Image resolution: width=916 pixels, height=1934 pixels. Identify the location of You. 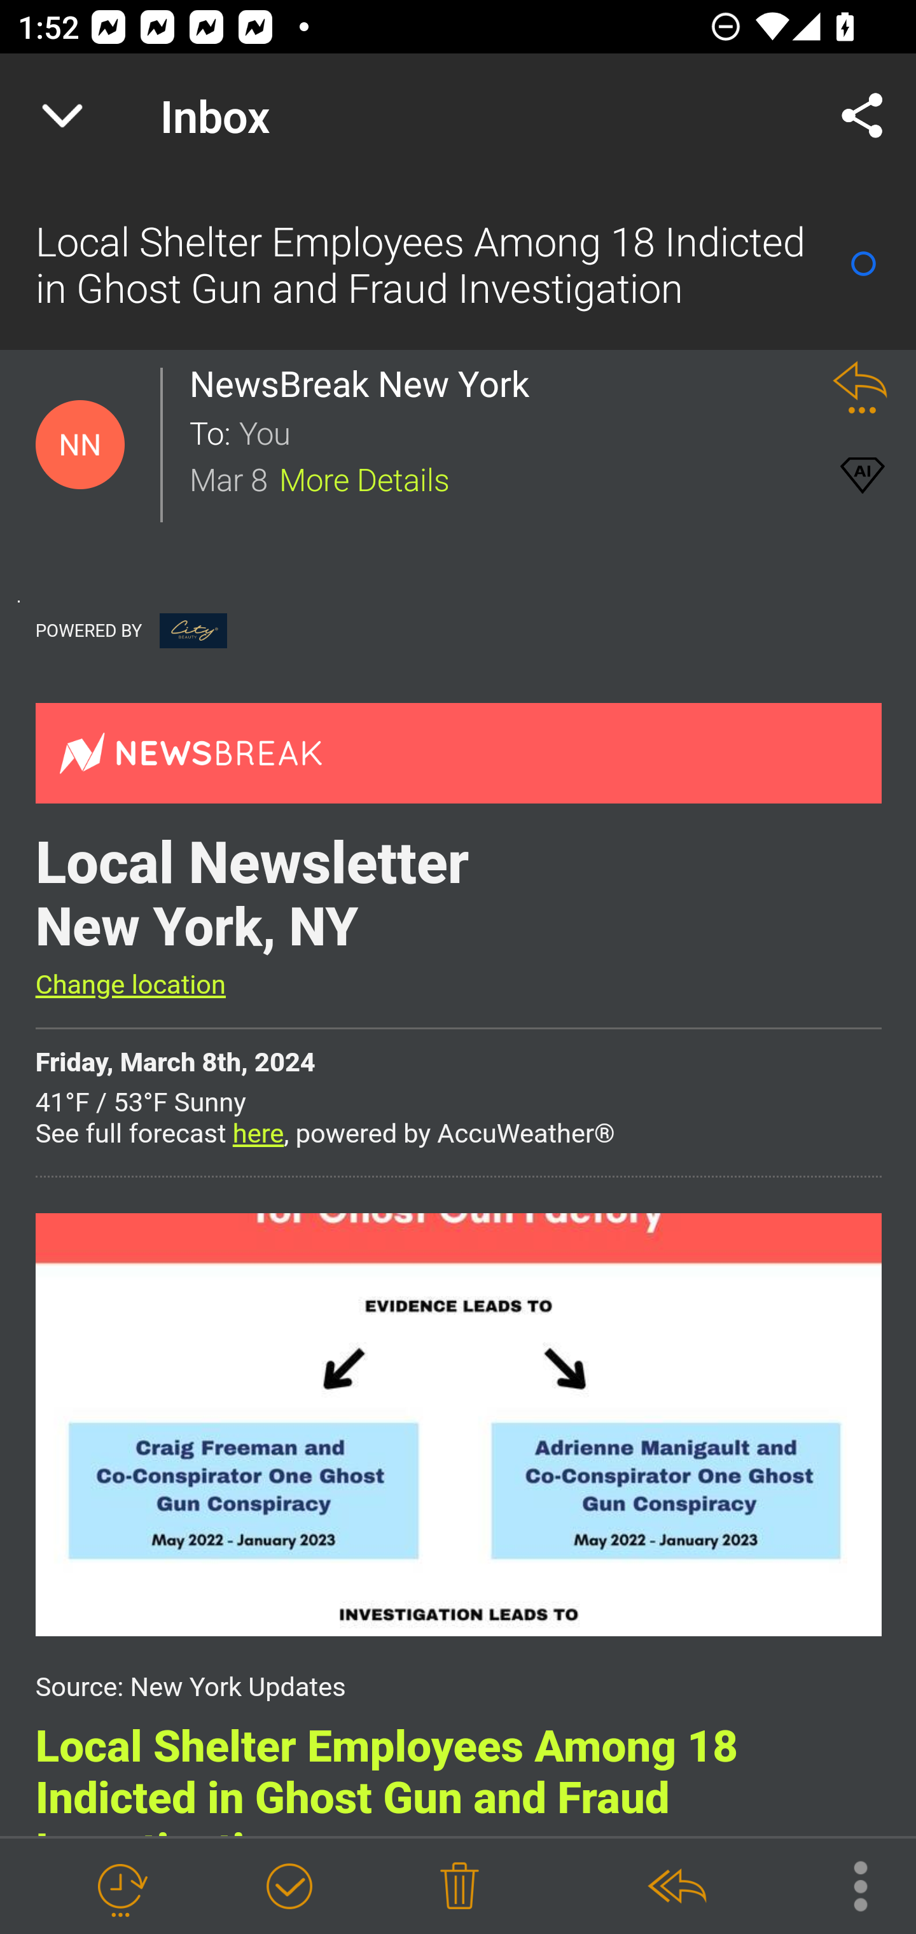
(520, 431).